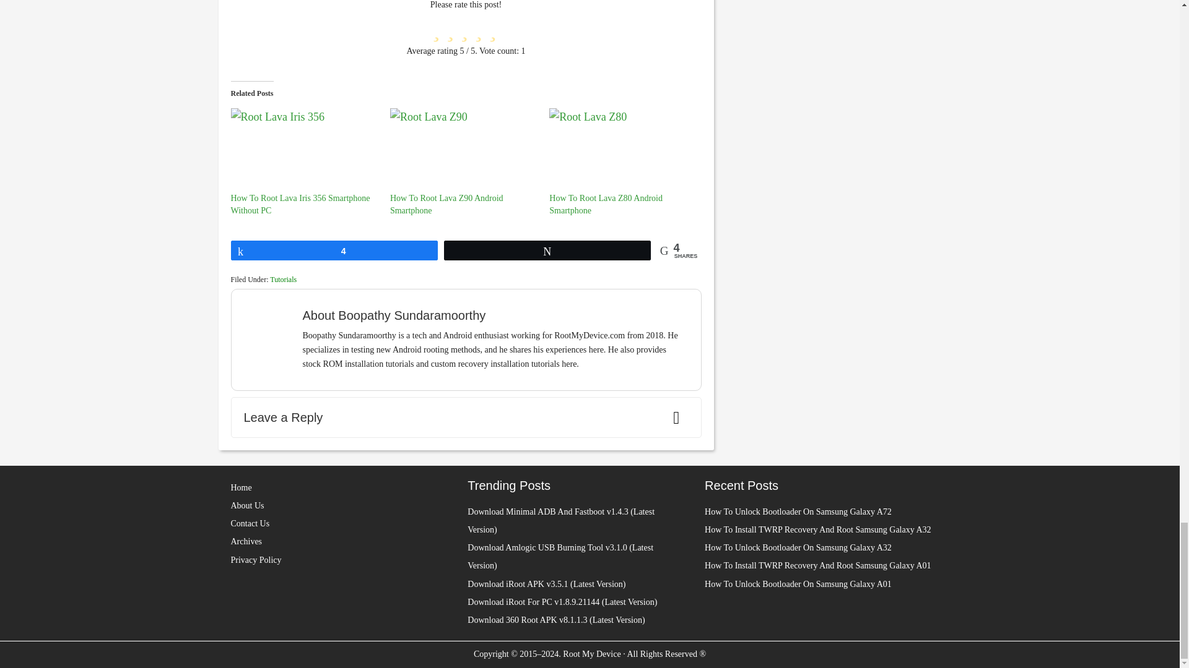 This screenshot has width=1189, height=668. What do you see at coordinates (622, 150) in the screenshot?
I see `How To Root Lava Z80 Android Smartphone` at bounding box center [622, 150].